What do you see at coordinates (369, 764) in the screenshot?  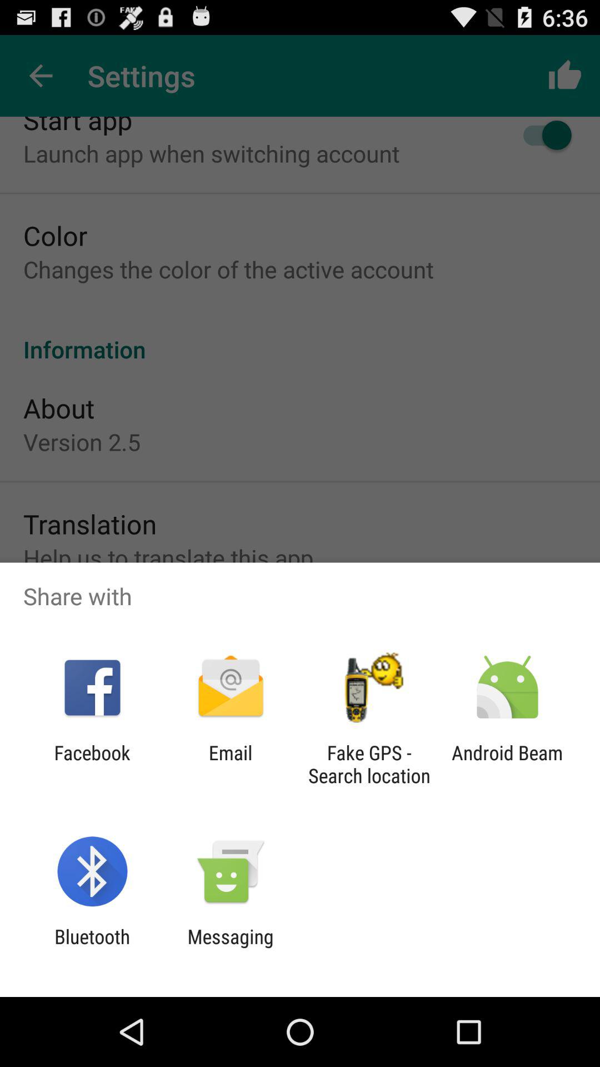 I see `press the app to the left of the android beam` at bounding box center [369, 764].